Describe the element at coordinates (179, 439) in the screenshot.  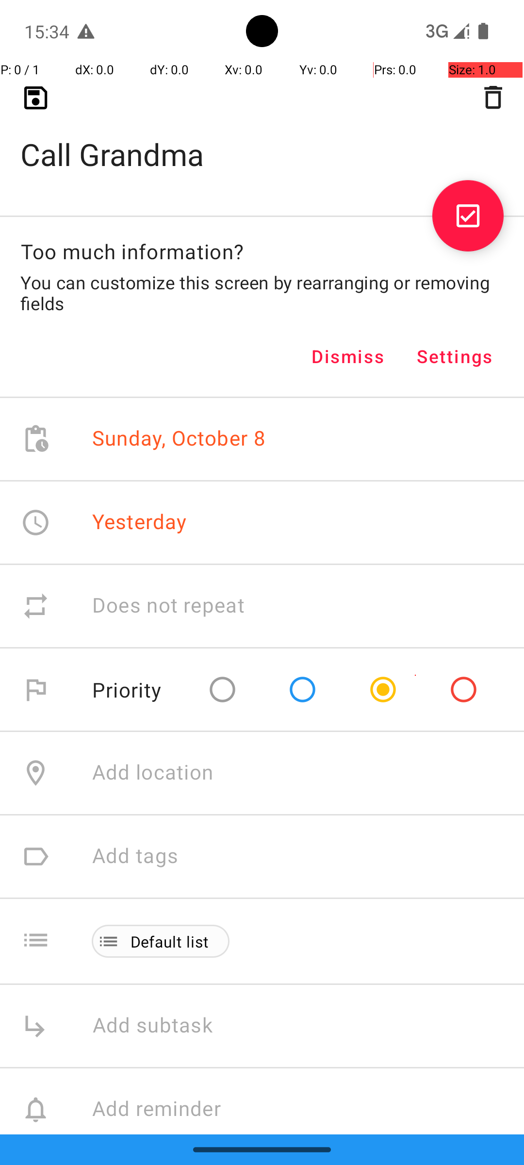
I see `Sunday, October 8` at that location.